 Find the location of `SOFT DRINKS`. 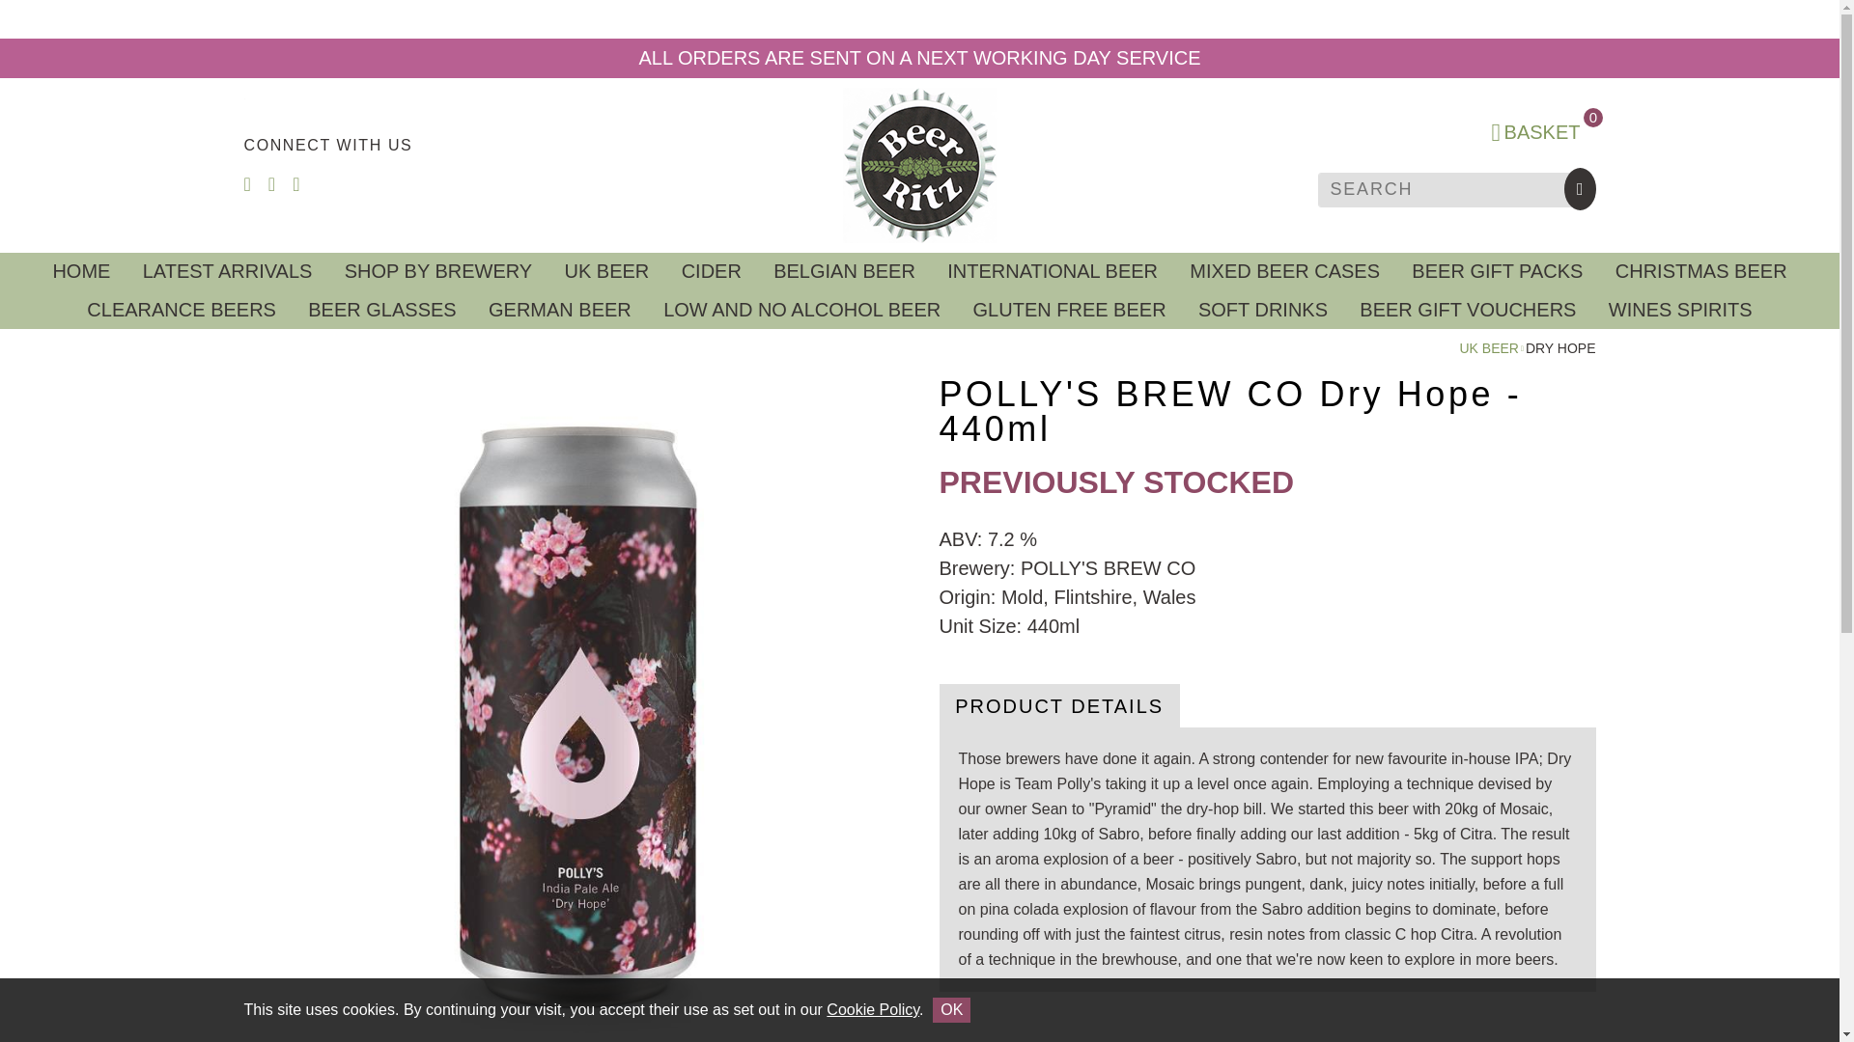

SOFT DRINKS is located at coordinates (1262, 310).